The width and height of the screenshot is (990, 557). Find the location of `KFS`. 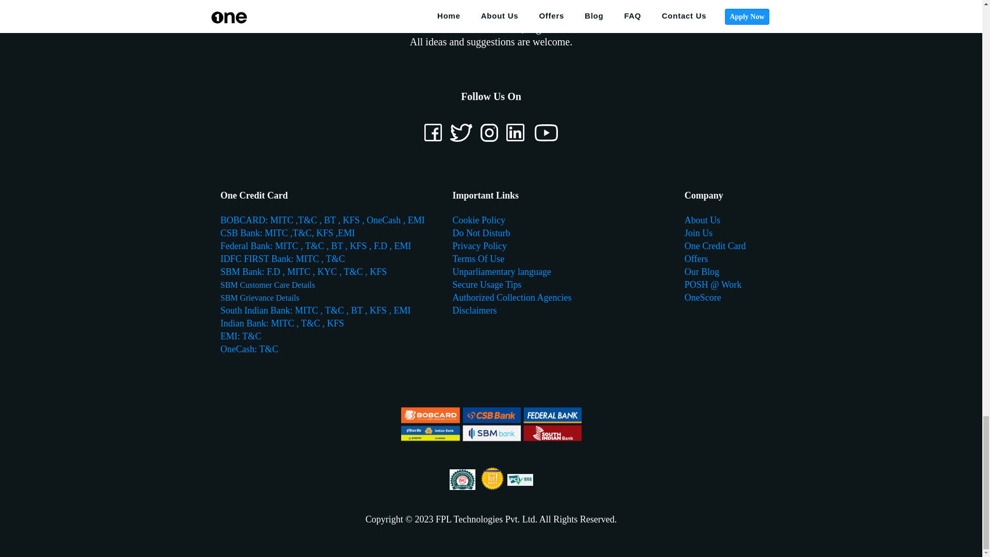

KFS is located at coordinates (352, 220).